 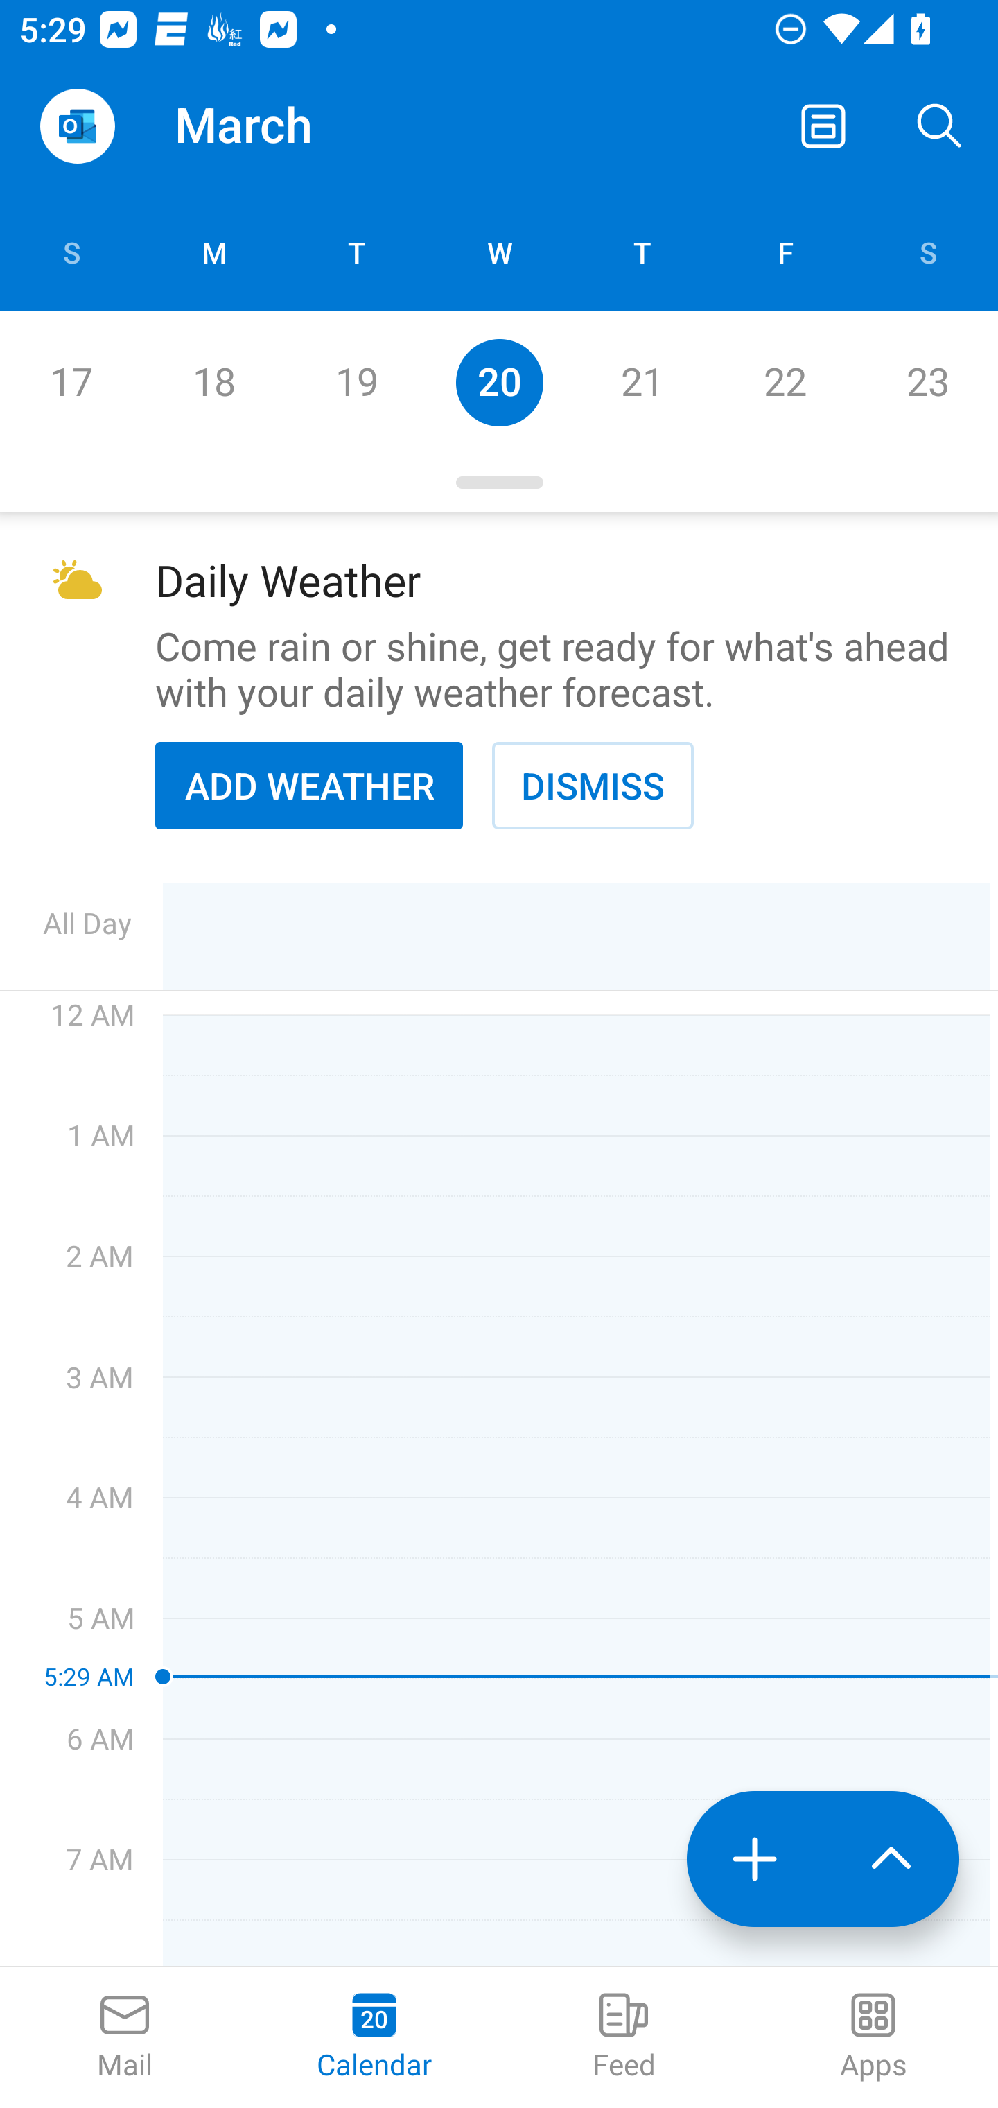 What do you see at coordinates (891, 1859) in the screenshot?
I see `launch the extended action menu` at bounding box center [891, 1859].